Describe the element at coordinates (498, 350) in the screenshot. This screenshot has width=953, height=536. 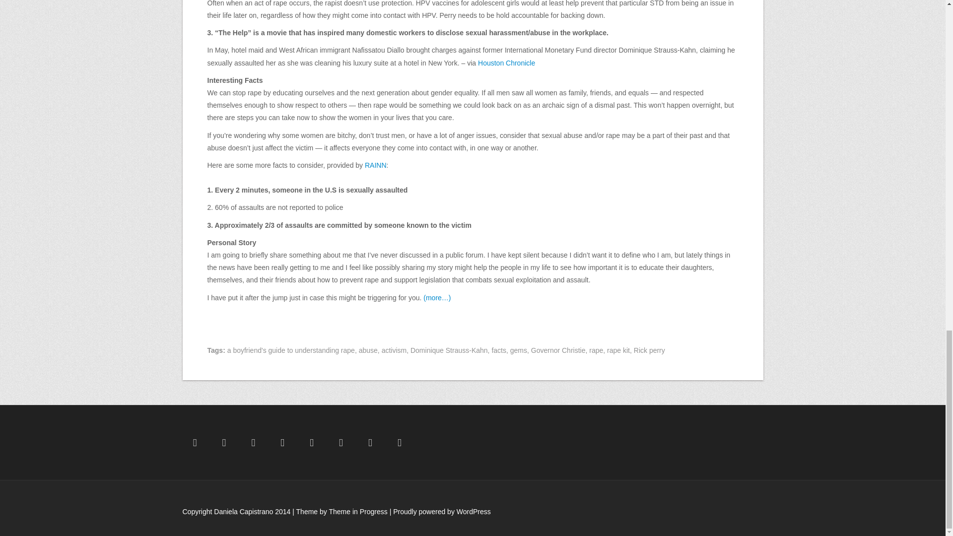
I see `facts` at that location.